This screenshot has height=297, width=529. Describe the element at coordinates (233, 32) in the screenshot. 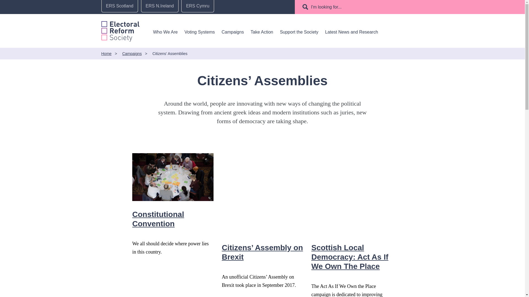

I see `Campaigns` at that location.